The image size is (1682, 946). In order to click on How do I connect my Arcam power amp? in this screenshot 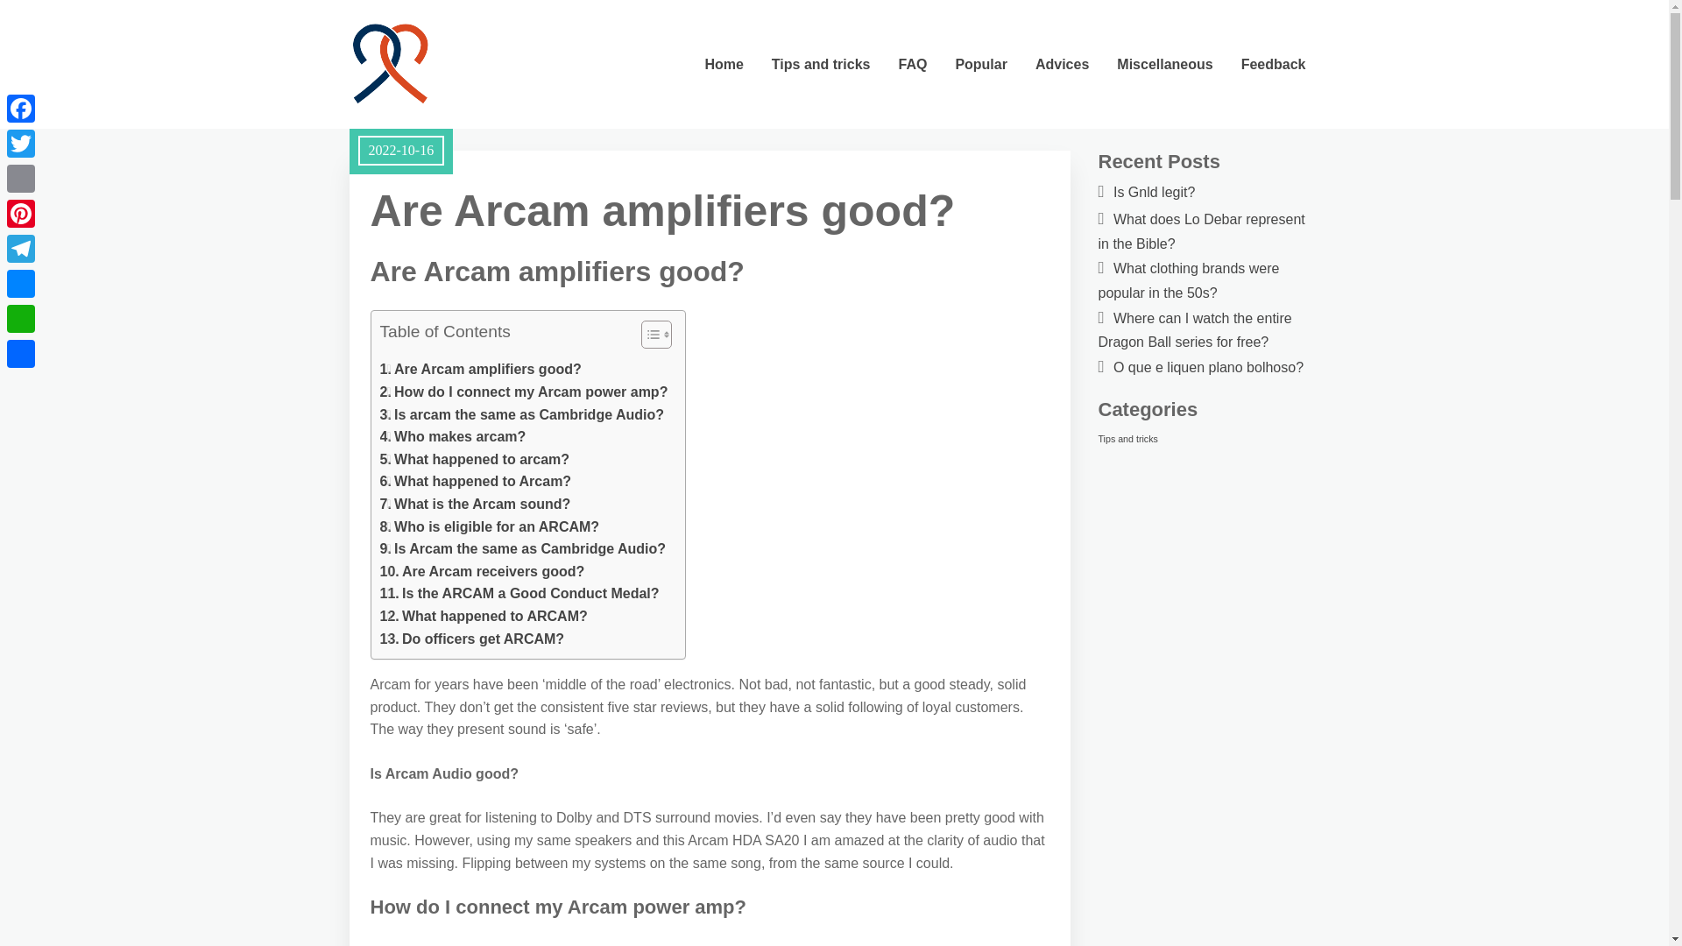, I will do `click(524, 392)`.